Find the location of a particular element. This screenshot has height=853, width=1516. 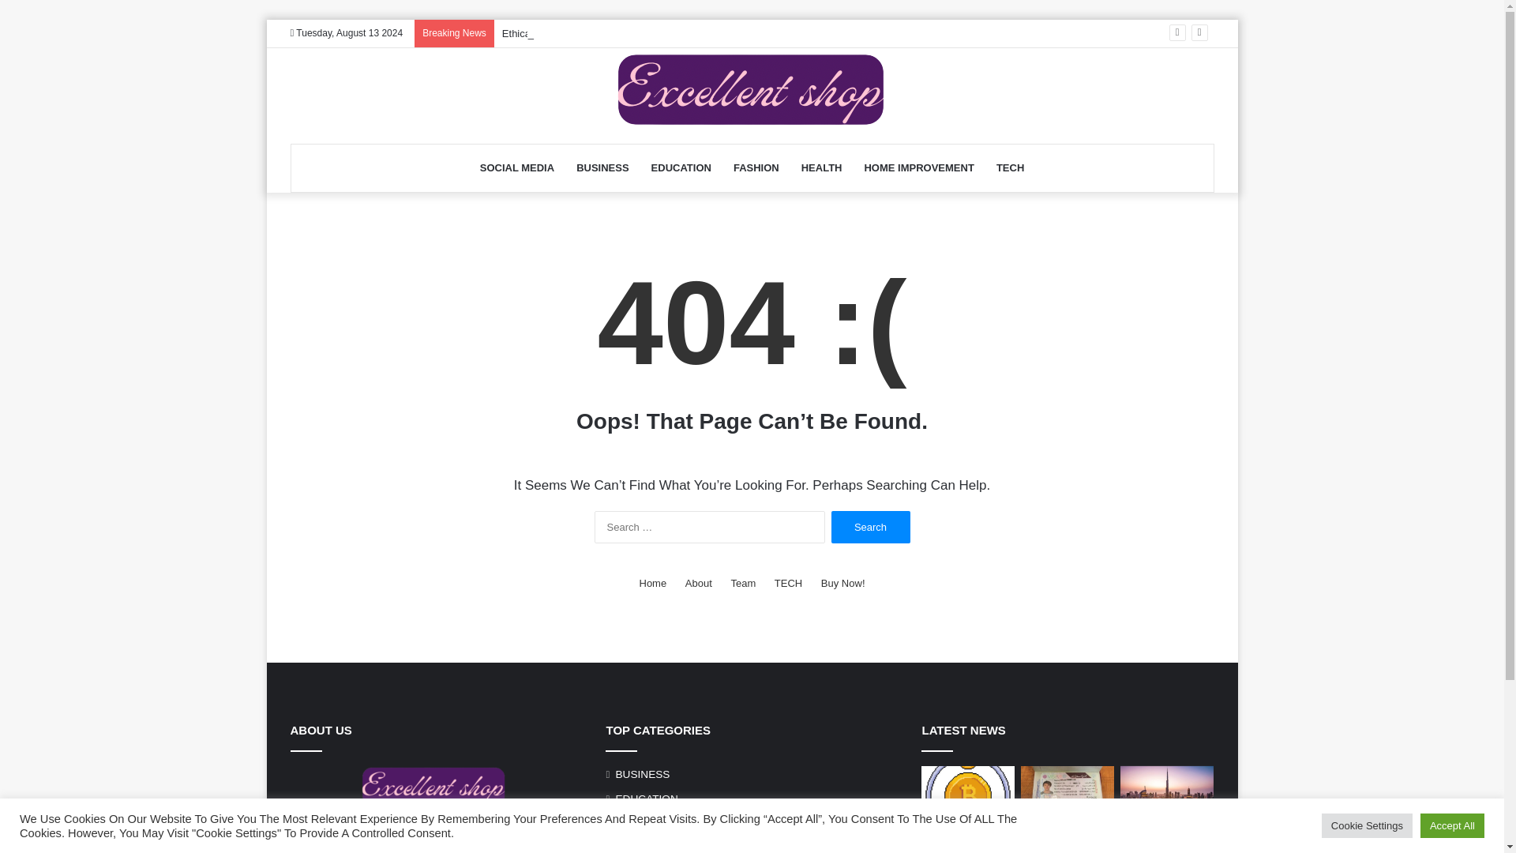

Team is located at coordinates (742, 583).